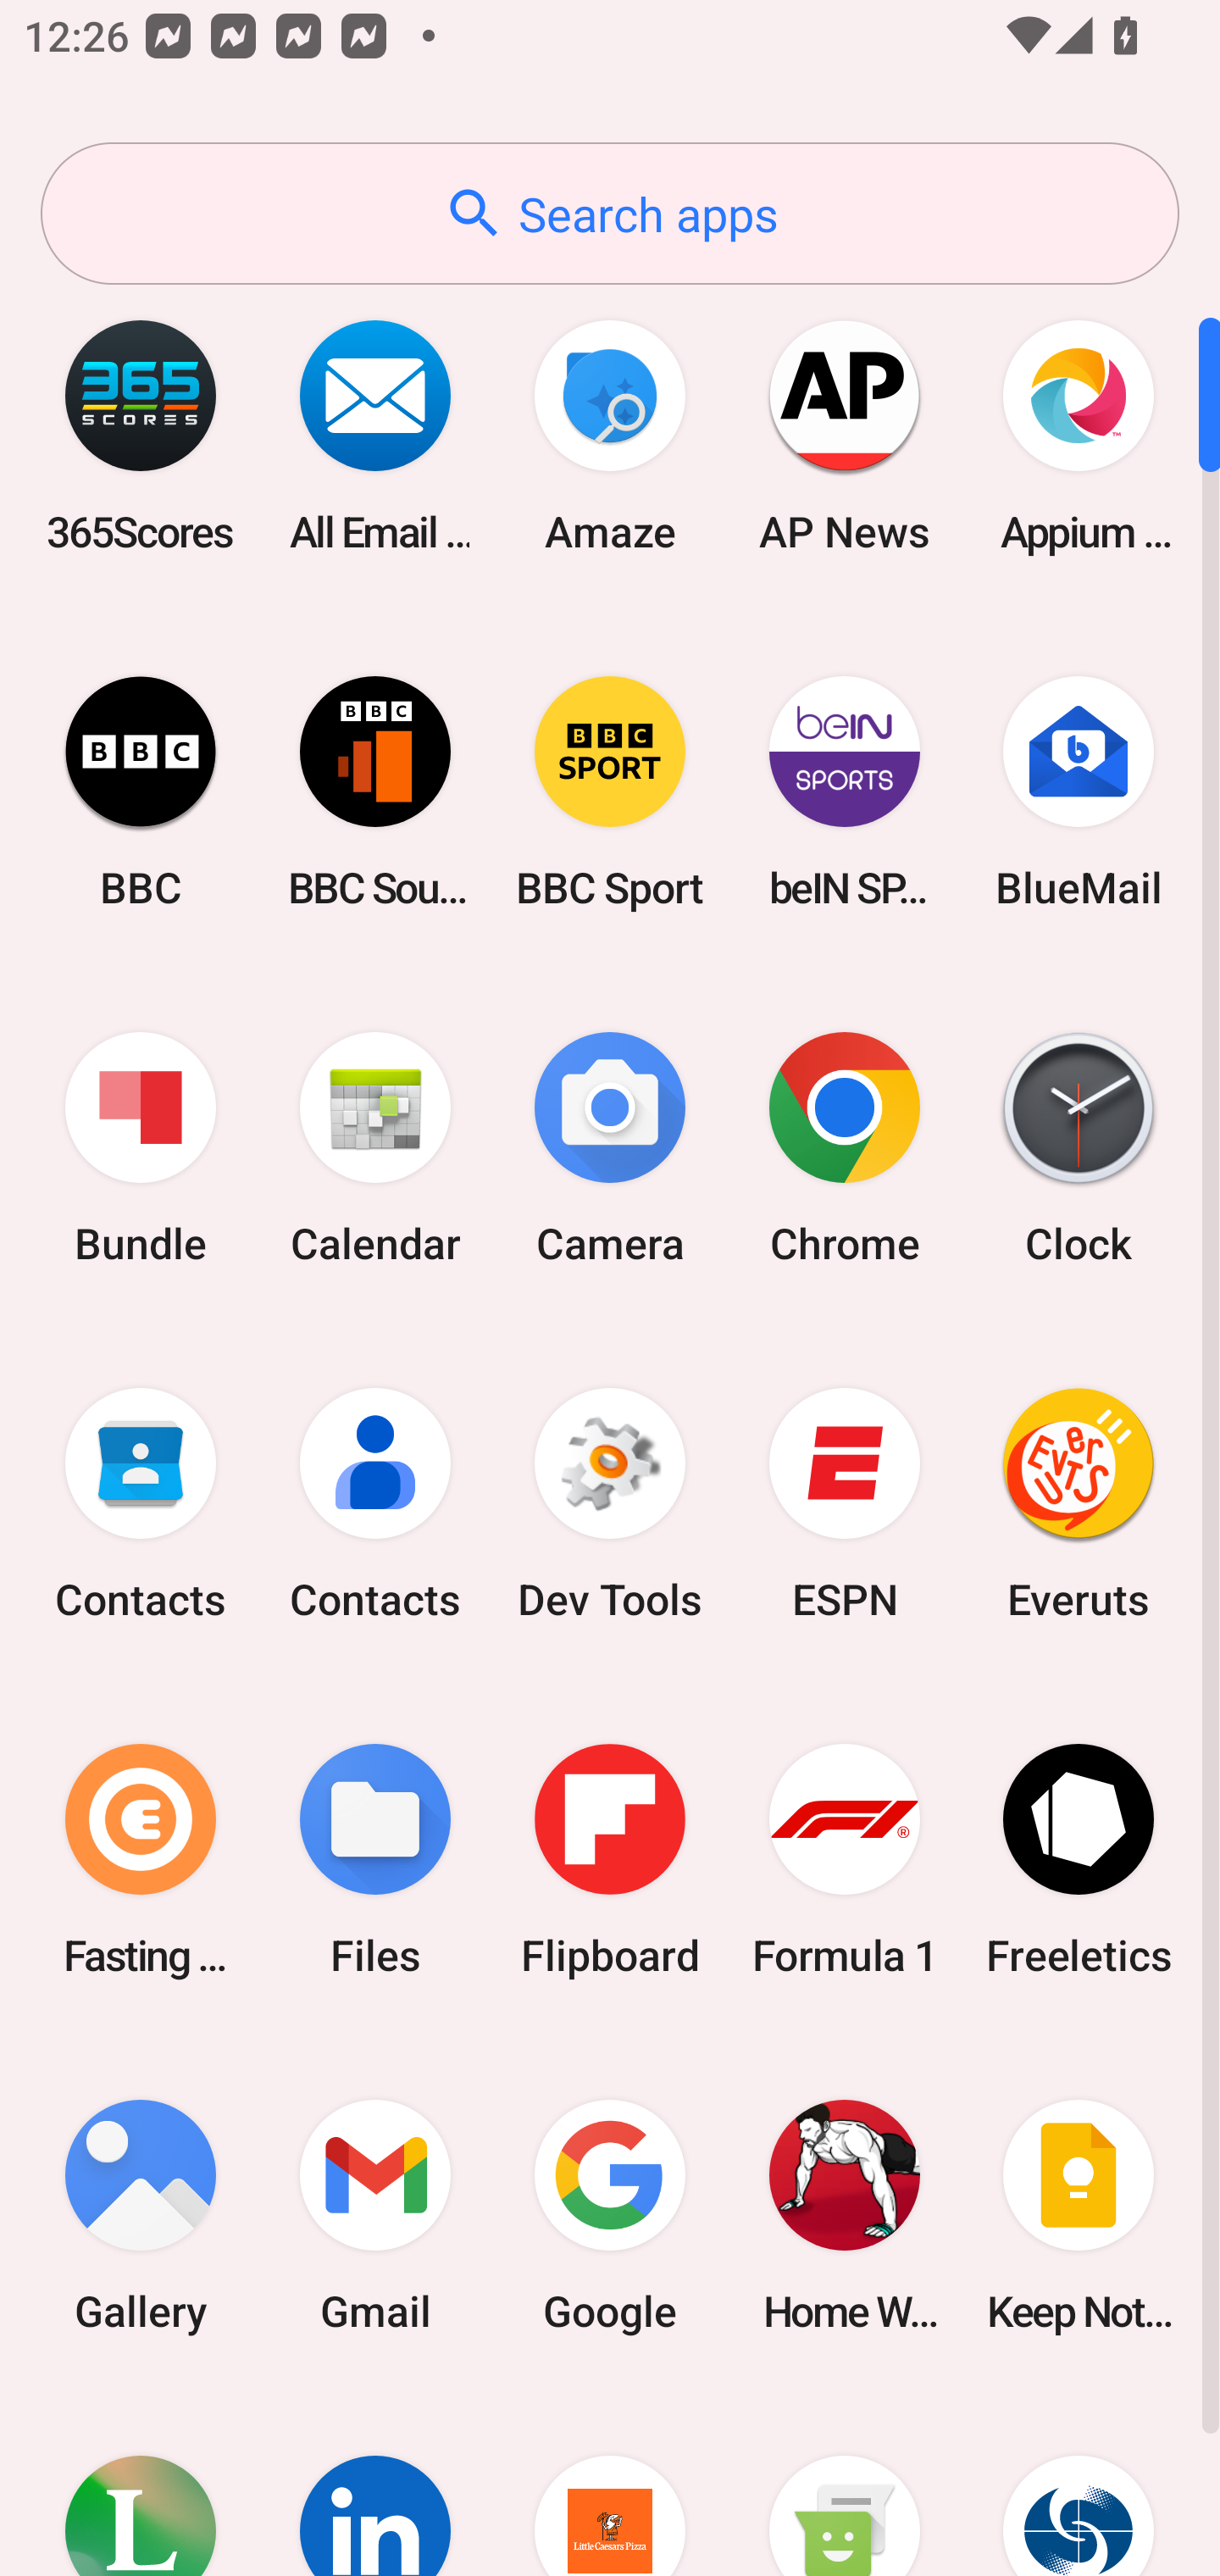  I want to click on Amaze, so click(610, 436).